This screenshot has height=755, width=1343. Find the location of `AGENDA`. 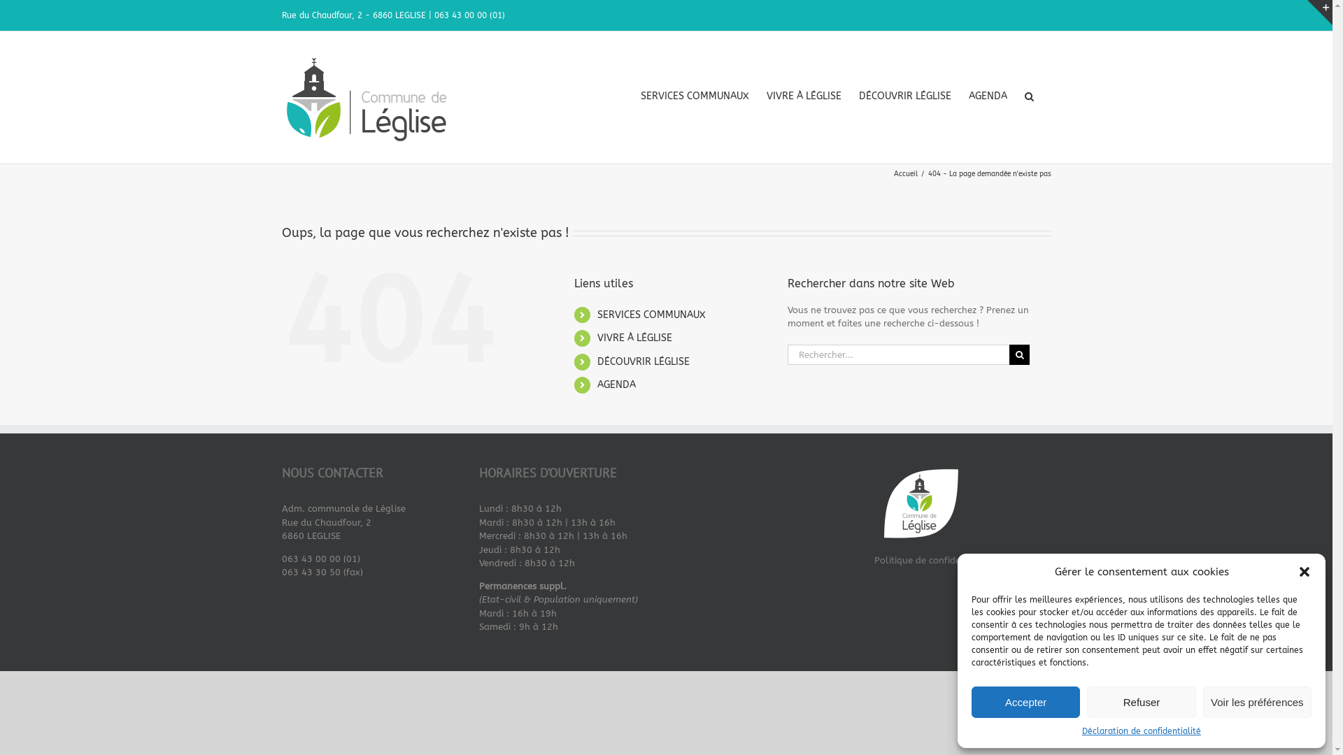

AGENDA is located at coordinates (617, 384).